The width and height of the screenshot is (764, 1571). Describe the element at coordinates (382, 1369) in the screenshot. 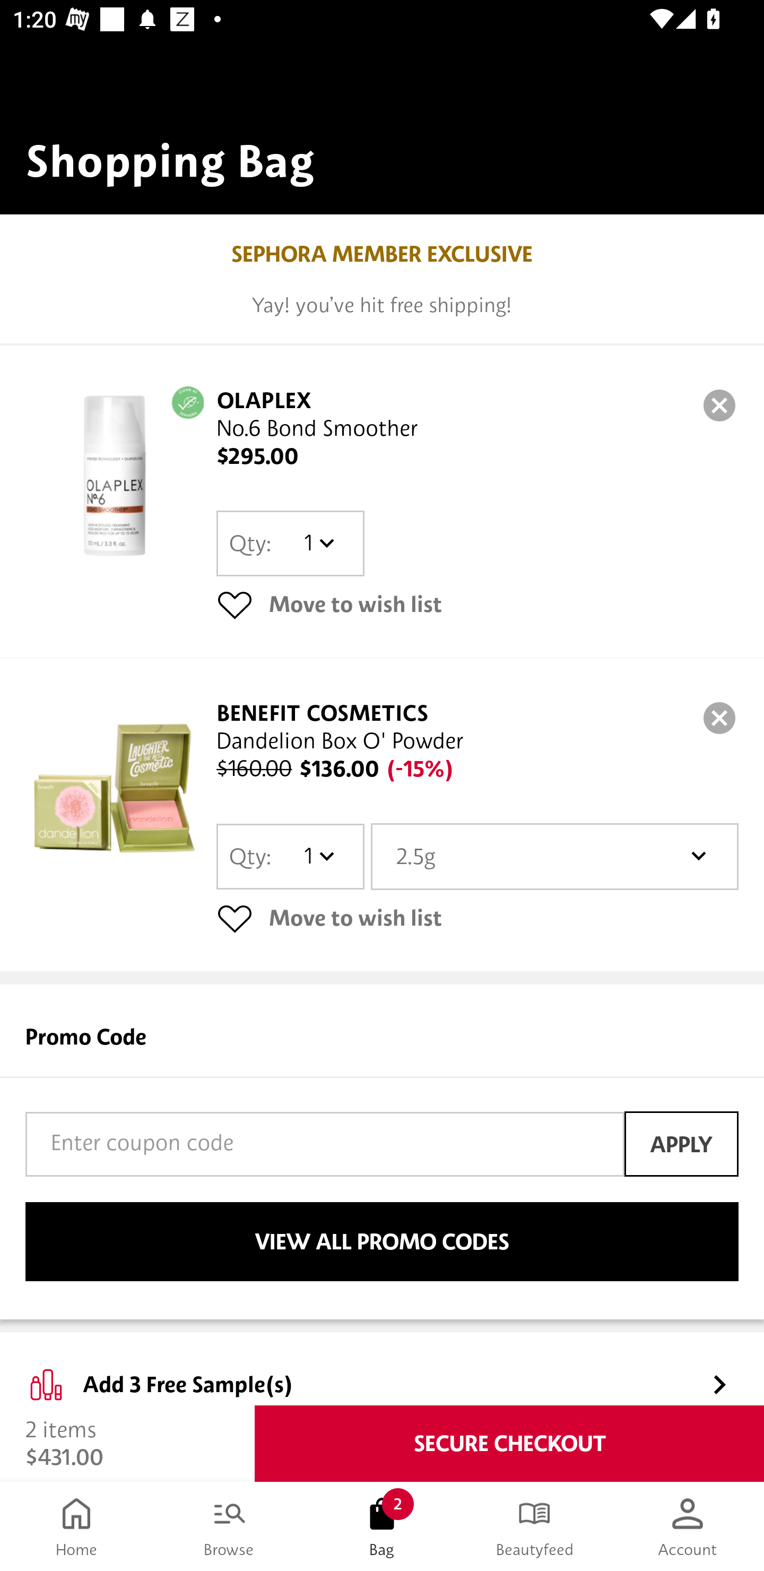

I see `Add 3 Free Sample(s)` at that location.